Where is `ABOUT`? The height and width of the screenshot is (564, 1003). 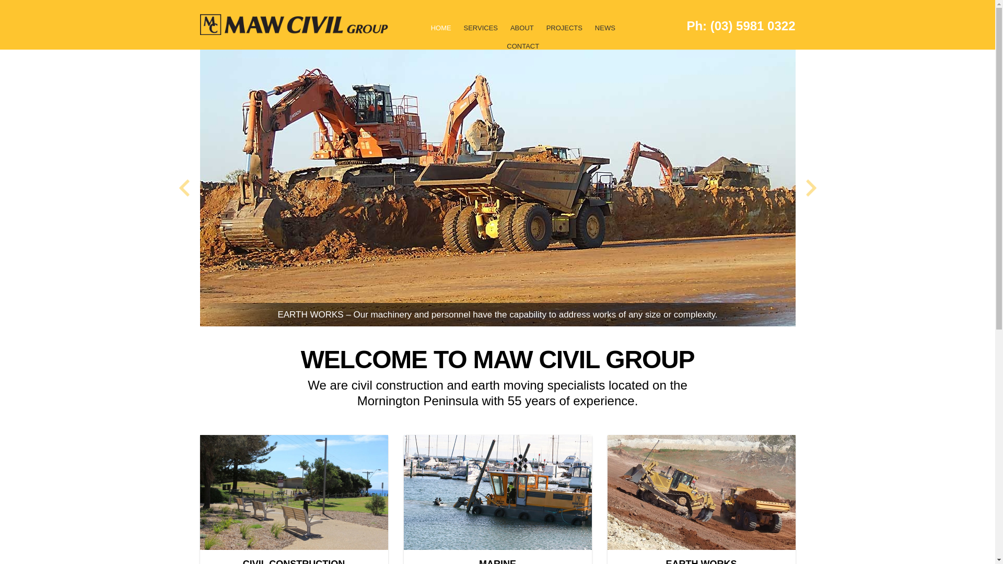
ABOUT is located at coordinates (522, 32).